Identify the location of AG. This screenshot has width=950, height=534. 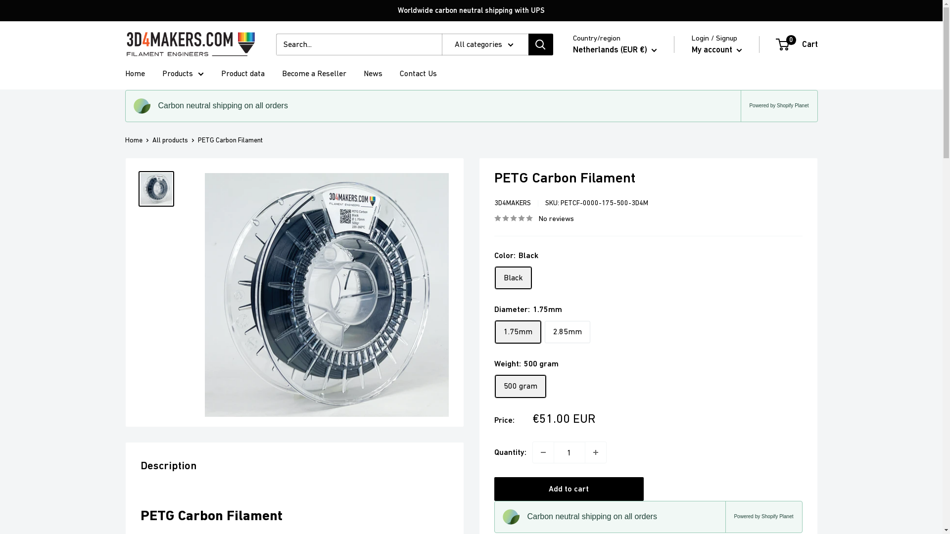
(577, 188).